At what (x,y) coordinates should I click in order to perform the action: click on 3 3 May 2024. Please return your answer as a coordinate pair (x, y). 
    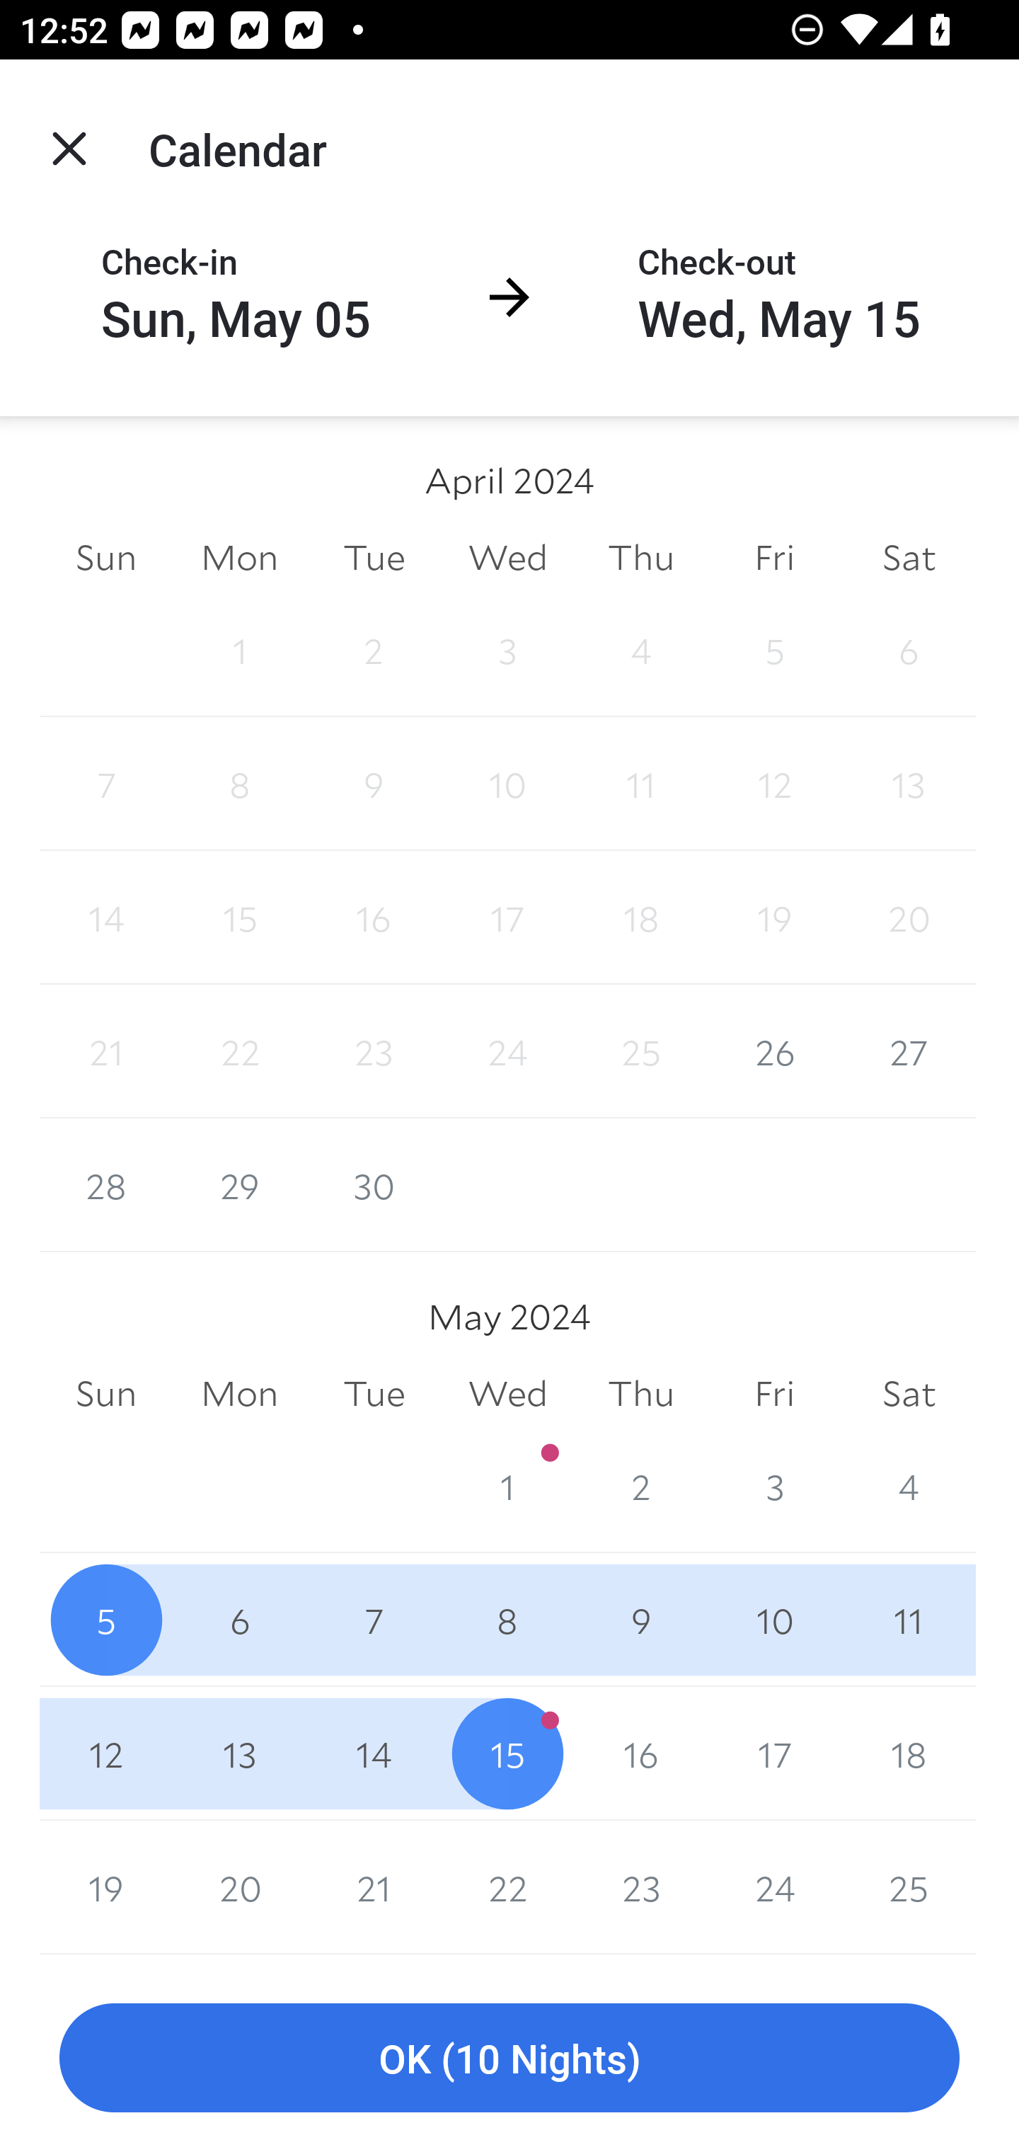
    Looking at the image, I should click on (774, 1487).